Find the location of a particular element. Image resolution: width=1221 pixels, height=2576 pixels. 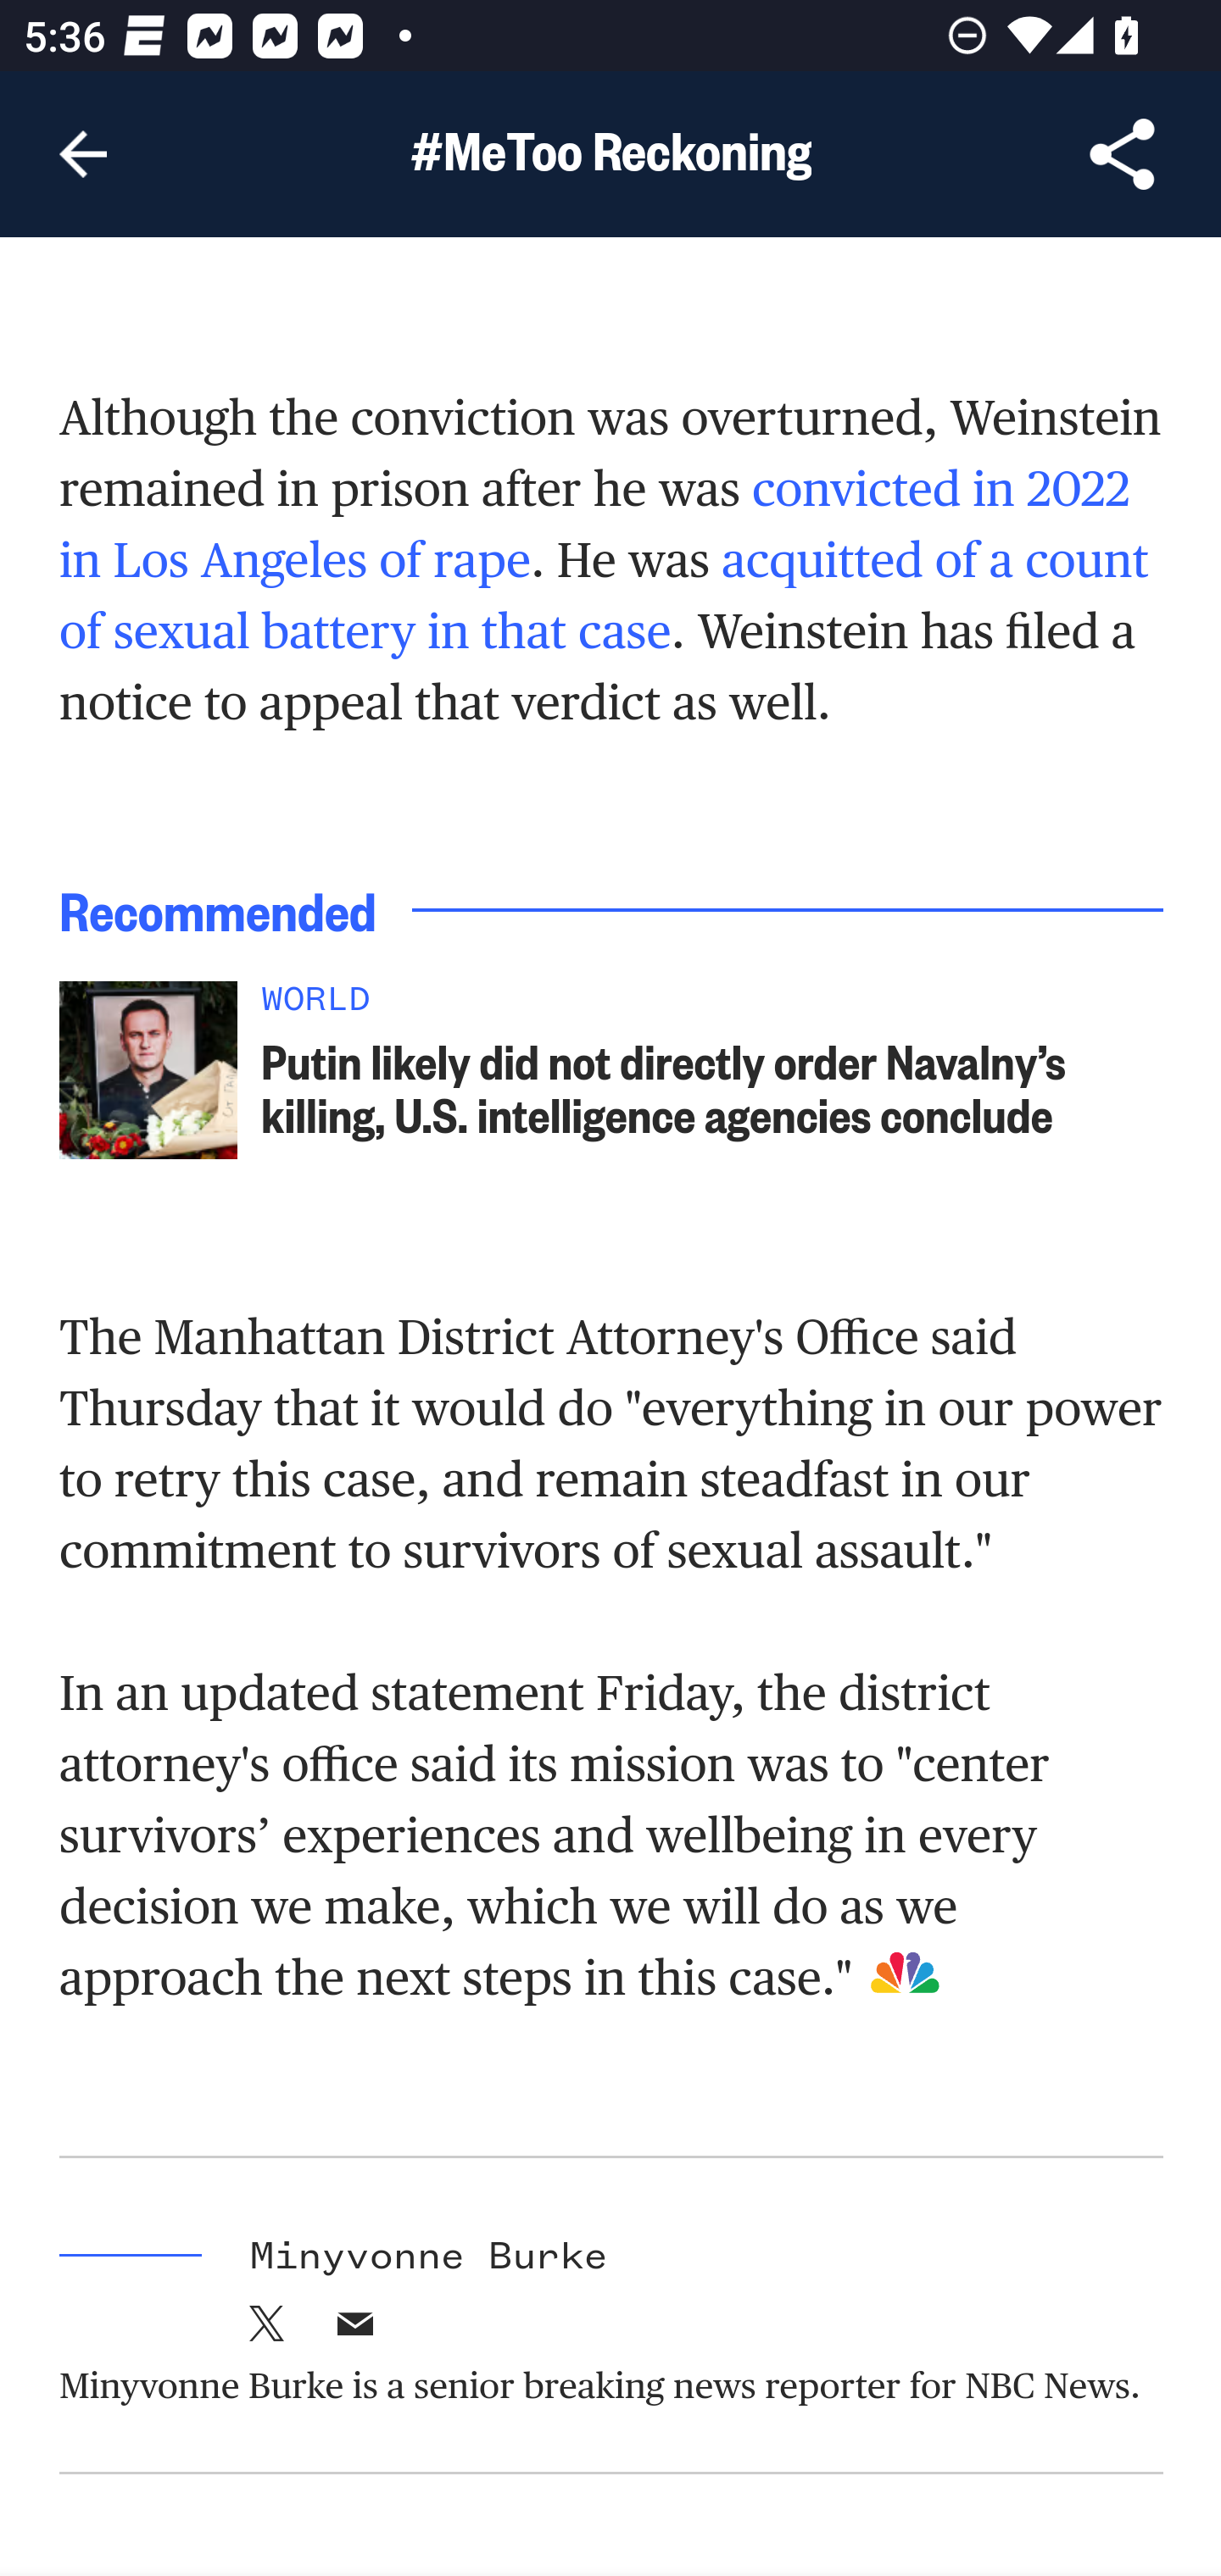

WORLD is located at coordinates (714, 1008).